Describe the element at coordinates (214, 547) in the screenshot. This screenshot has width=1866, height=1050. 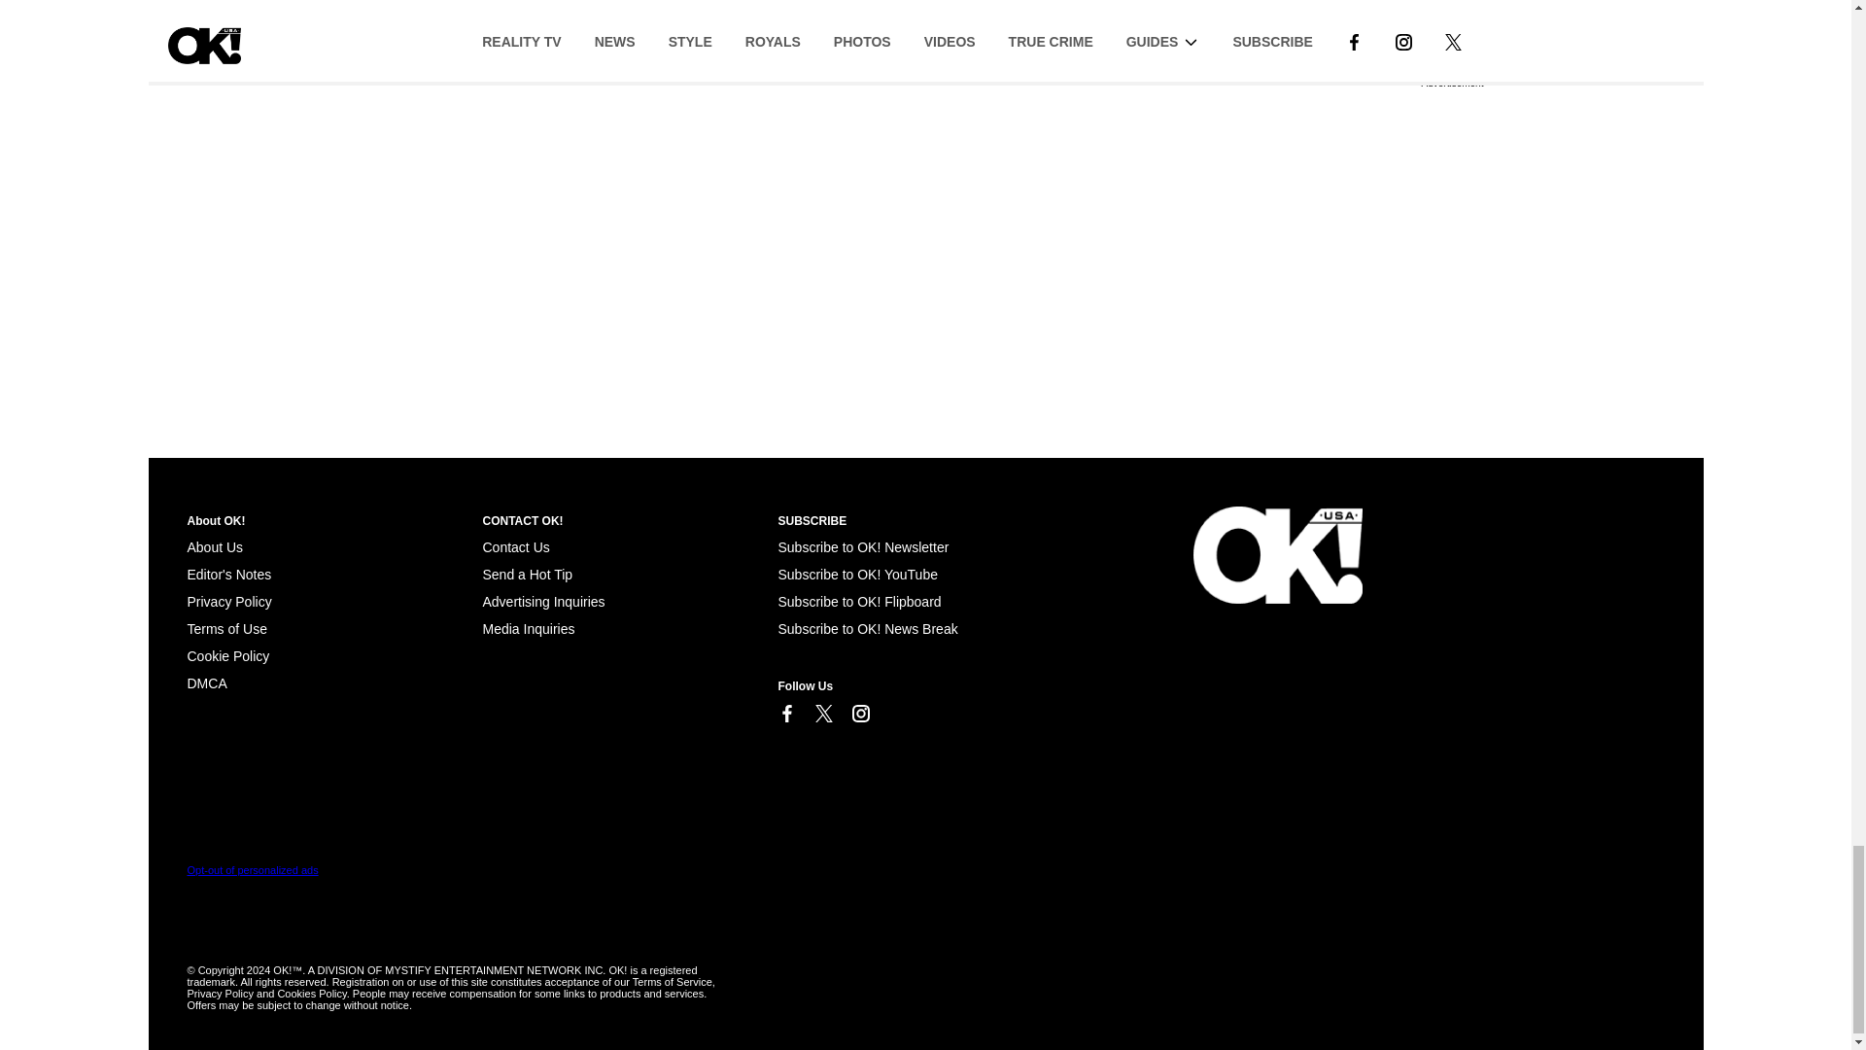
I see `About Us` at that location.